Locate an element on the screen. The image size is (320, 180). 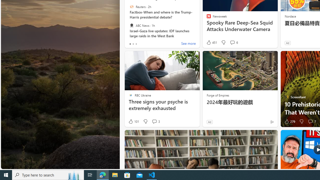
View comments 6 Comment is located at coordinates (232, 42).